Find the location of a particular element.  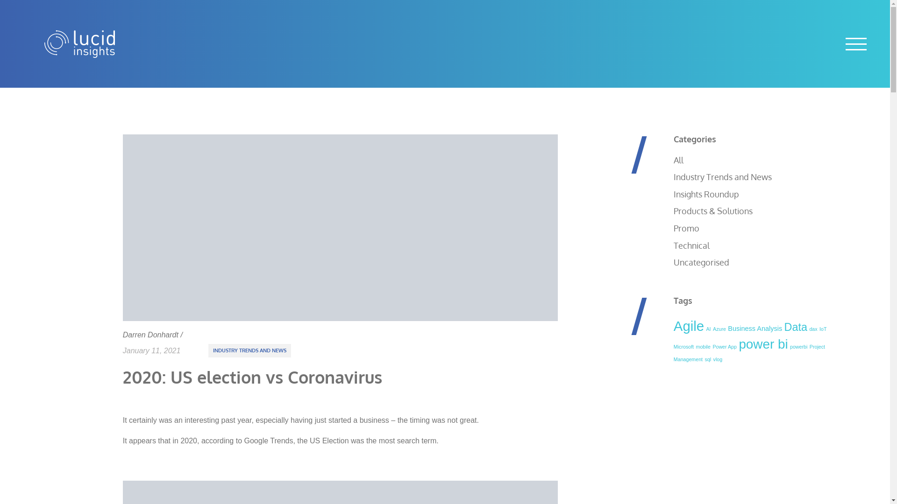

Agile is located at coordinates (689, 326).